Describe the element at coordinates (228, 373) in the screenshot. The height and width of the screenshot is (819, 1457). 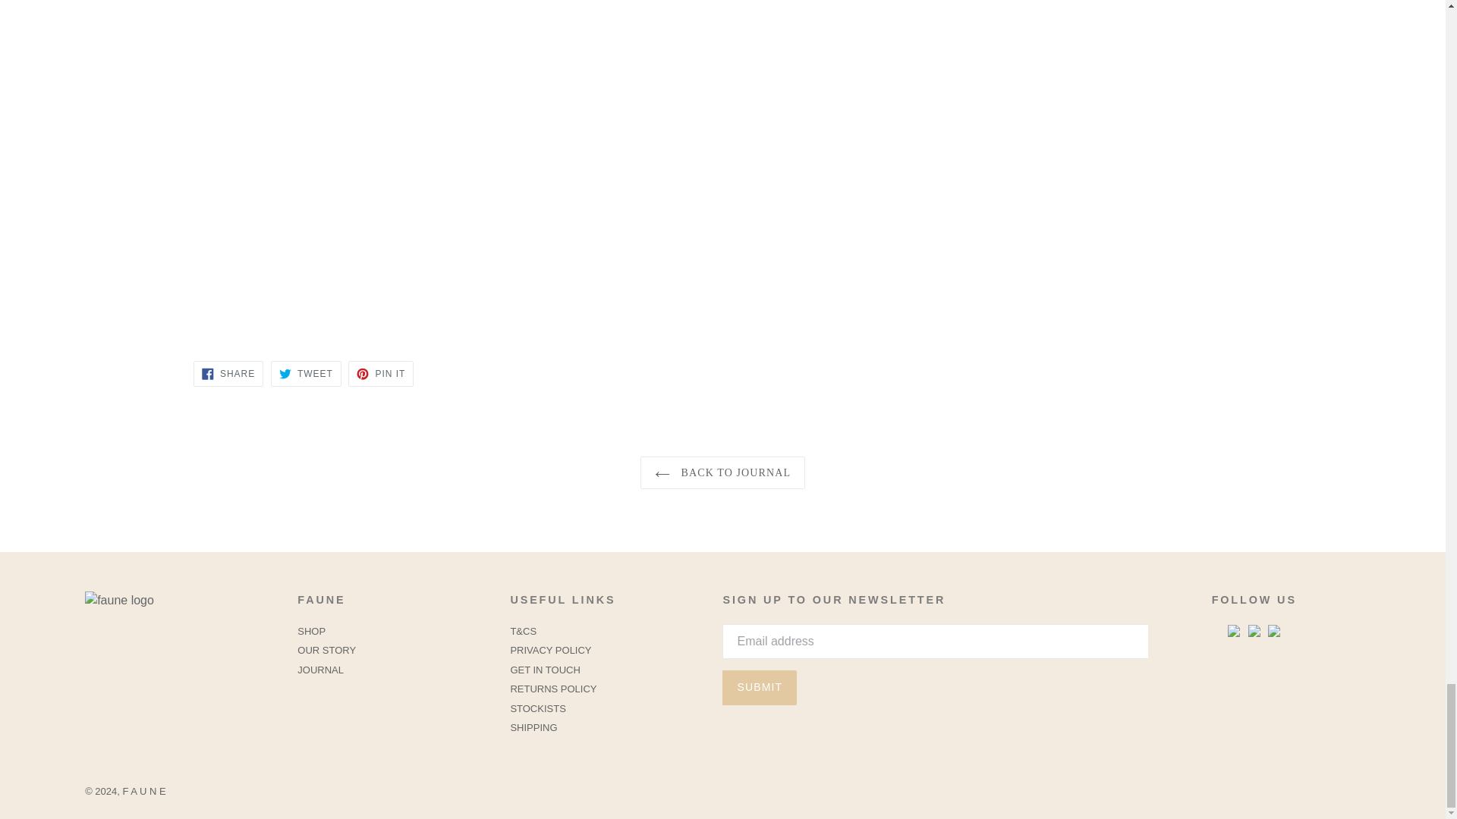
I see `Share on Facebook` at that location.